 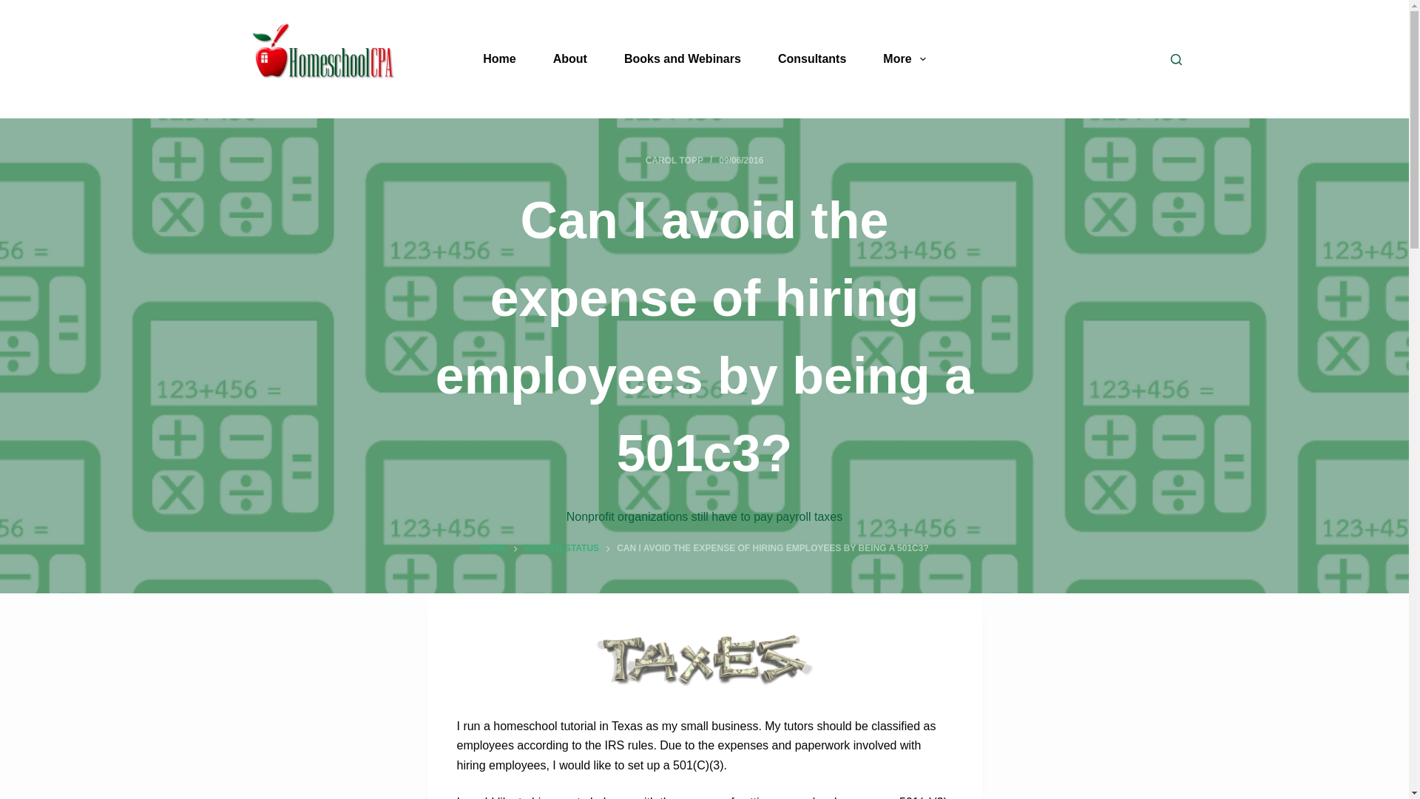 I want to click on More, so click(x=904, y=59).